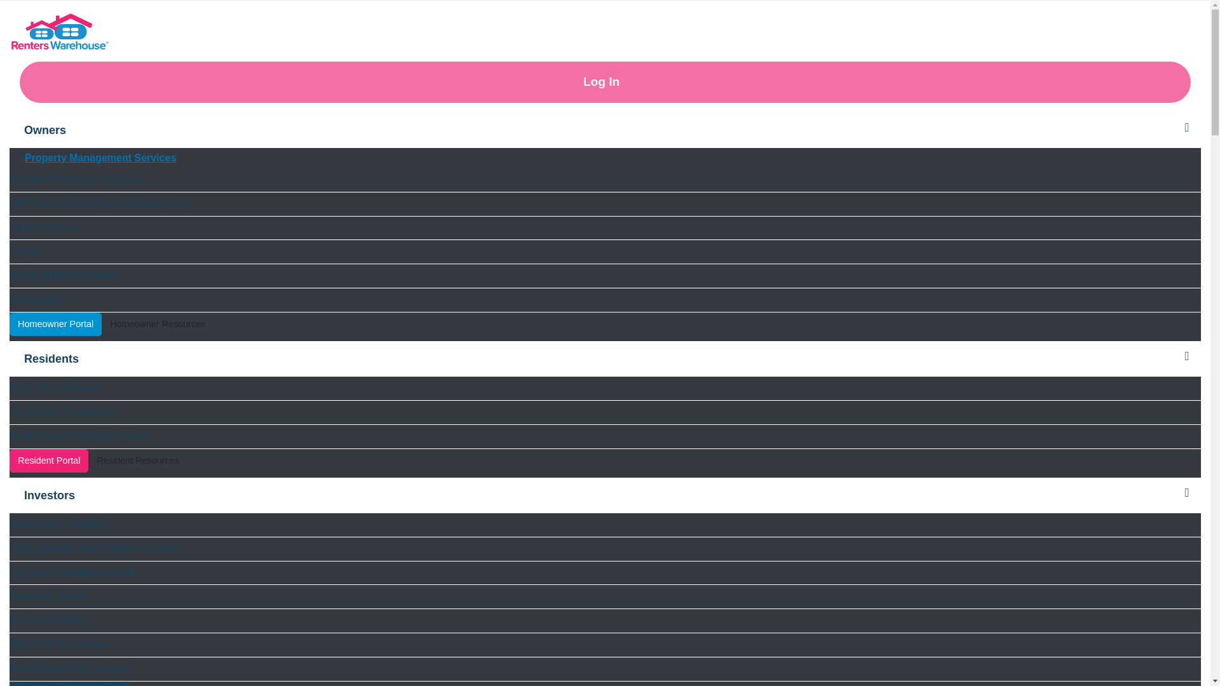  I want to click on Added Services, so click(605, 229).